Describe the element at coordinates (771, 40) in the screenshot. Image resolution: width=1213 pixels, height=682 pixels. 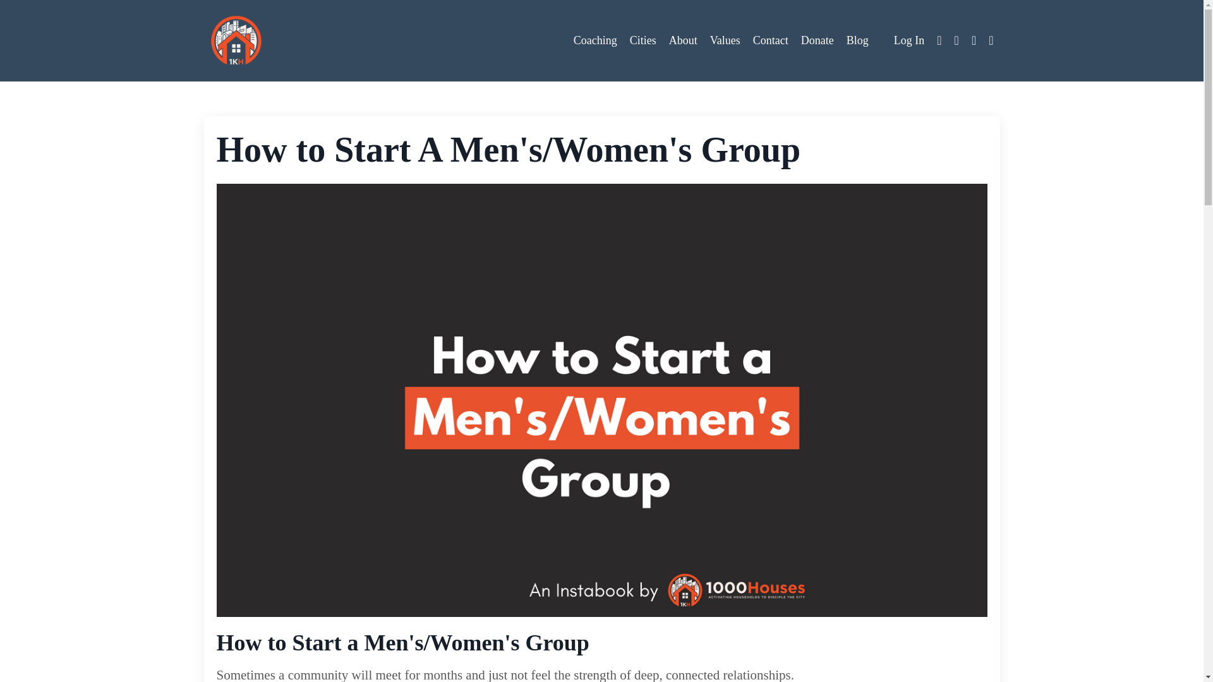
I see `Contact` at that location.